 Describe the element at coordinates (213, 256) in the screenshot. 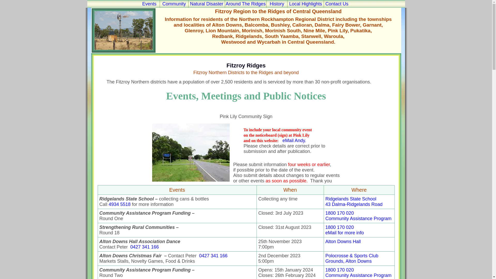

I see `0427 341 166` at that location.